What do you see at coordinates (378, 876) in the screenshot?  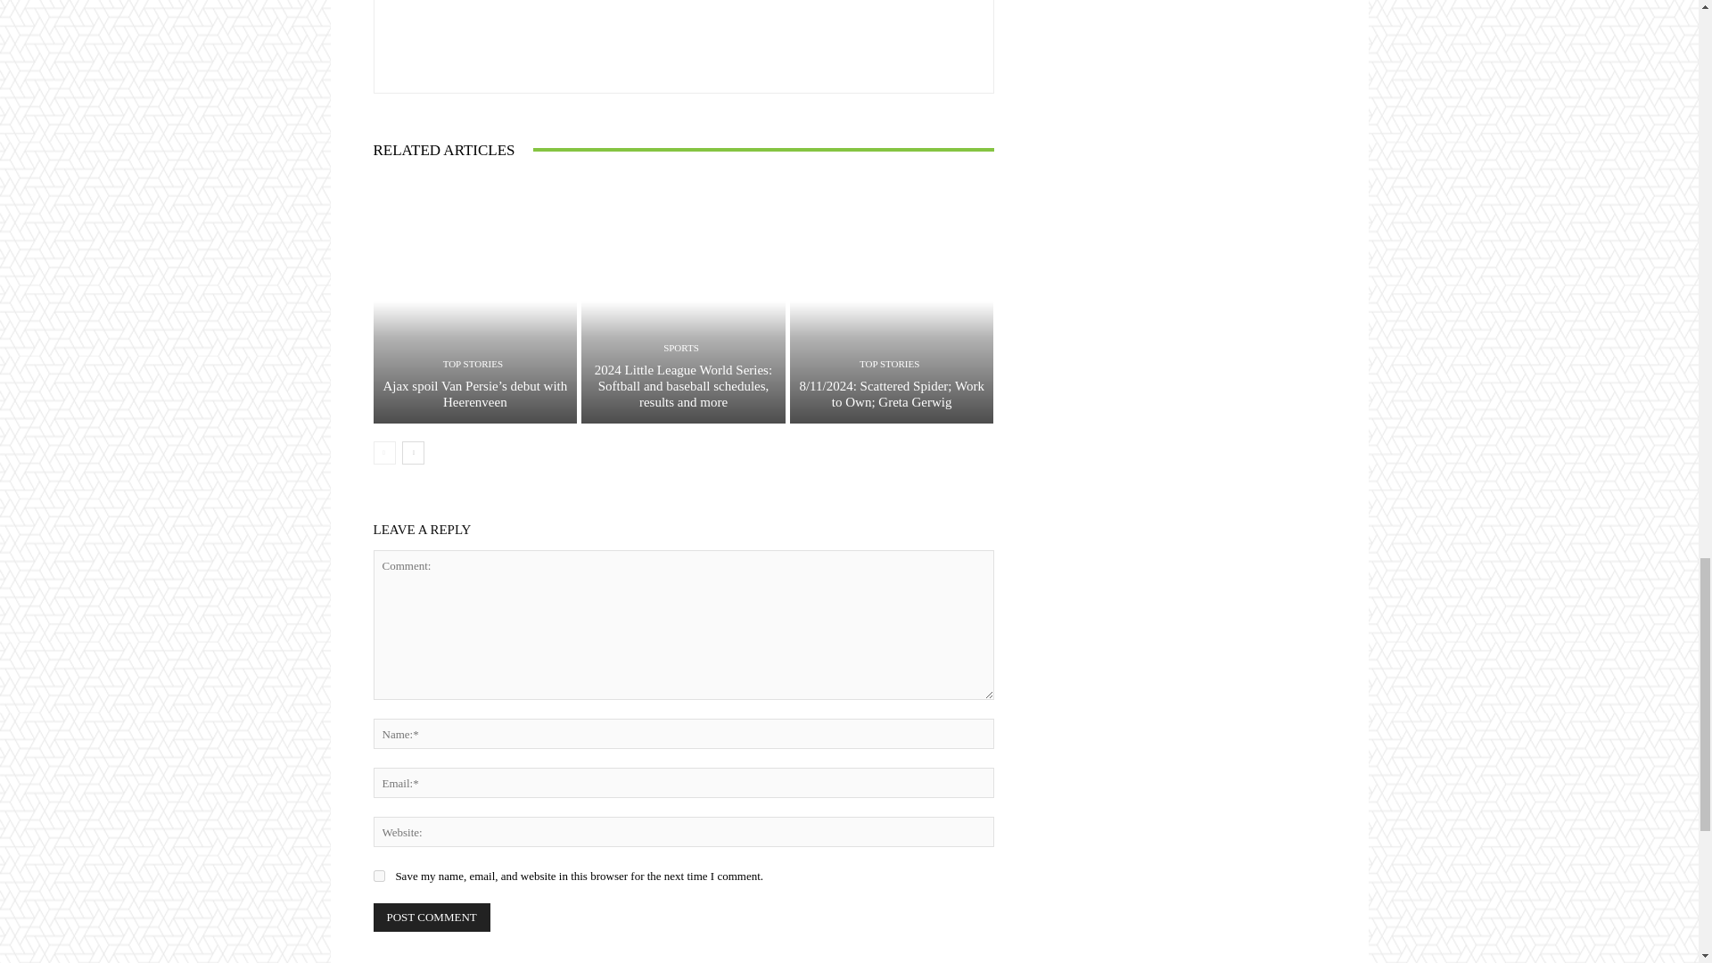 I see `yes` at bounding box center [378, 876].